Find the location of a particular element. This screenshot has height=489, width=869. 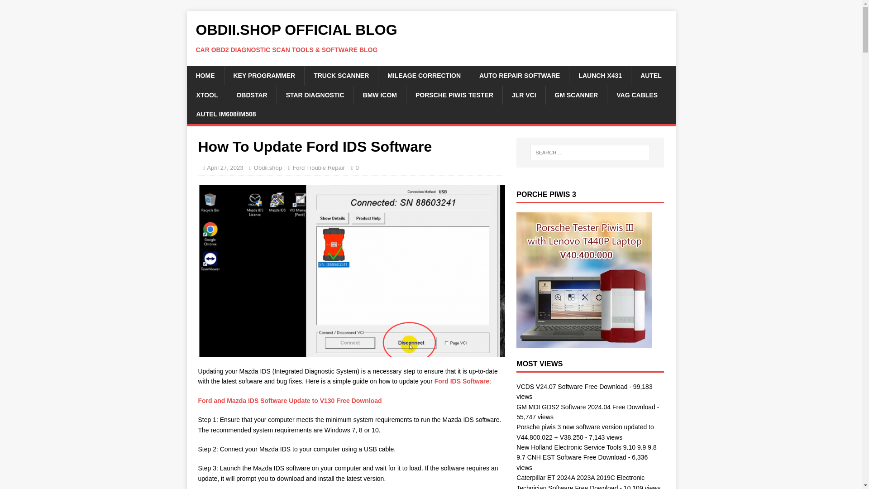

GM MDI GDS2 Software 2024.04 Free Download is located at coordinates (586, 407).